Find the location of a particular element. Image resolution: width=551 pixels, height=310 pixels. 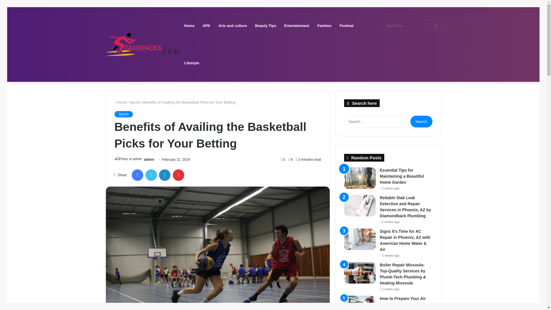

fanspacks.com is located at coordinates (143, 44).